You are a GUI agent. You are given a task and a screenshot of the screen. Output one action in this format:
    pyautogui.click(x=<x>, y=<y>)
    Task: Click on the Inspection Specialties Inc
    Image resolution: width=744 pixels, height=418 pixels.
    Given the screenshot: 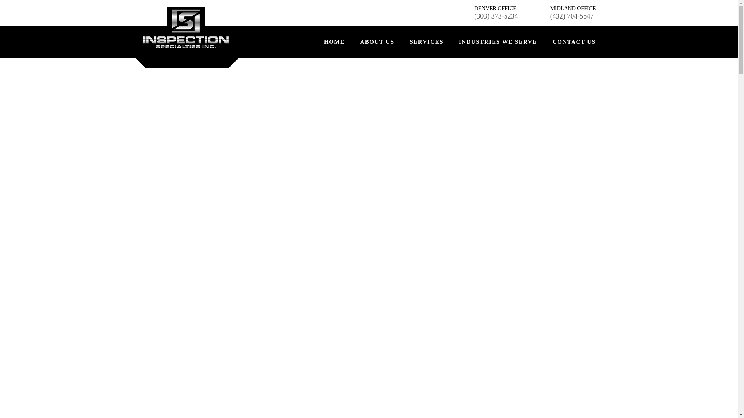 What is the action you would take?
    pyautogui.click(x=186, y=28)
    